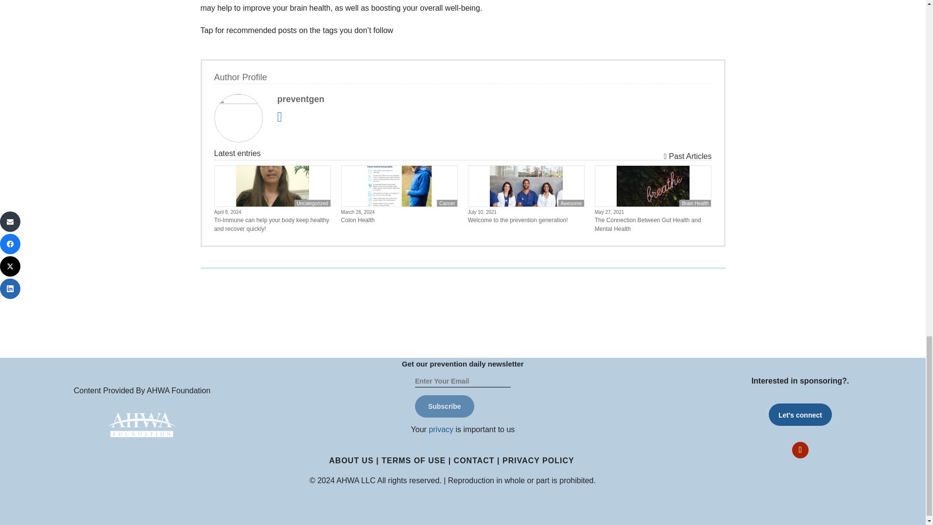 The image size is (933, 525). Describe the element at coordinates (441, 429) in the screenshot. I see `privacy` at that location.